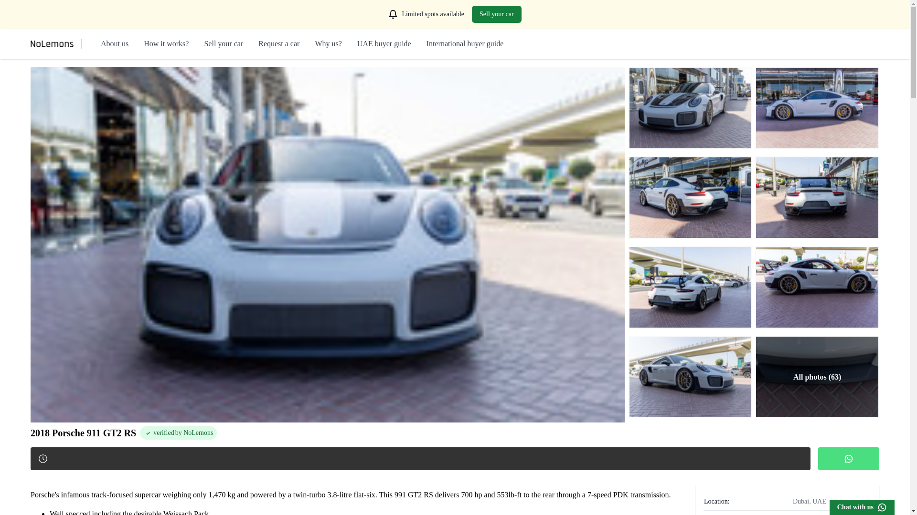  What do you see at coordinates (497, 14) in the screenshot?
I see `Sell your car` at bounding box center [497, 14].